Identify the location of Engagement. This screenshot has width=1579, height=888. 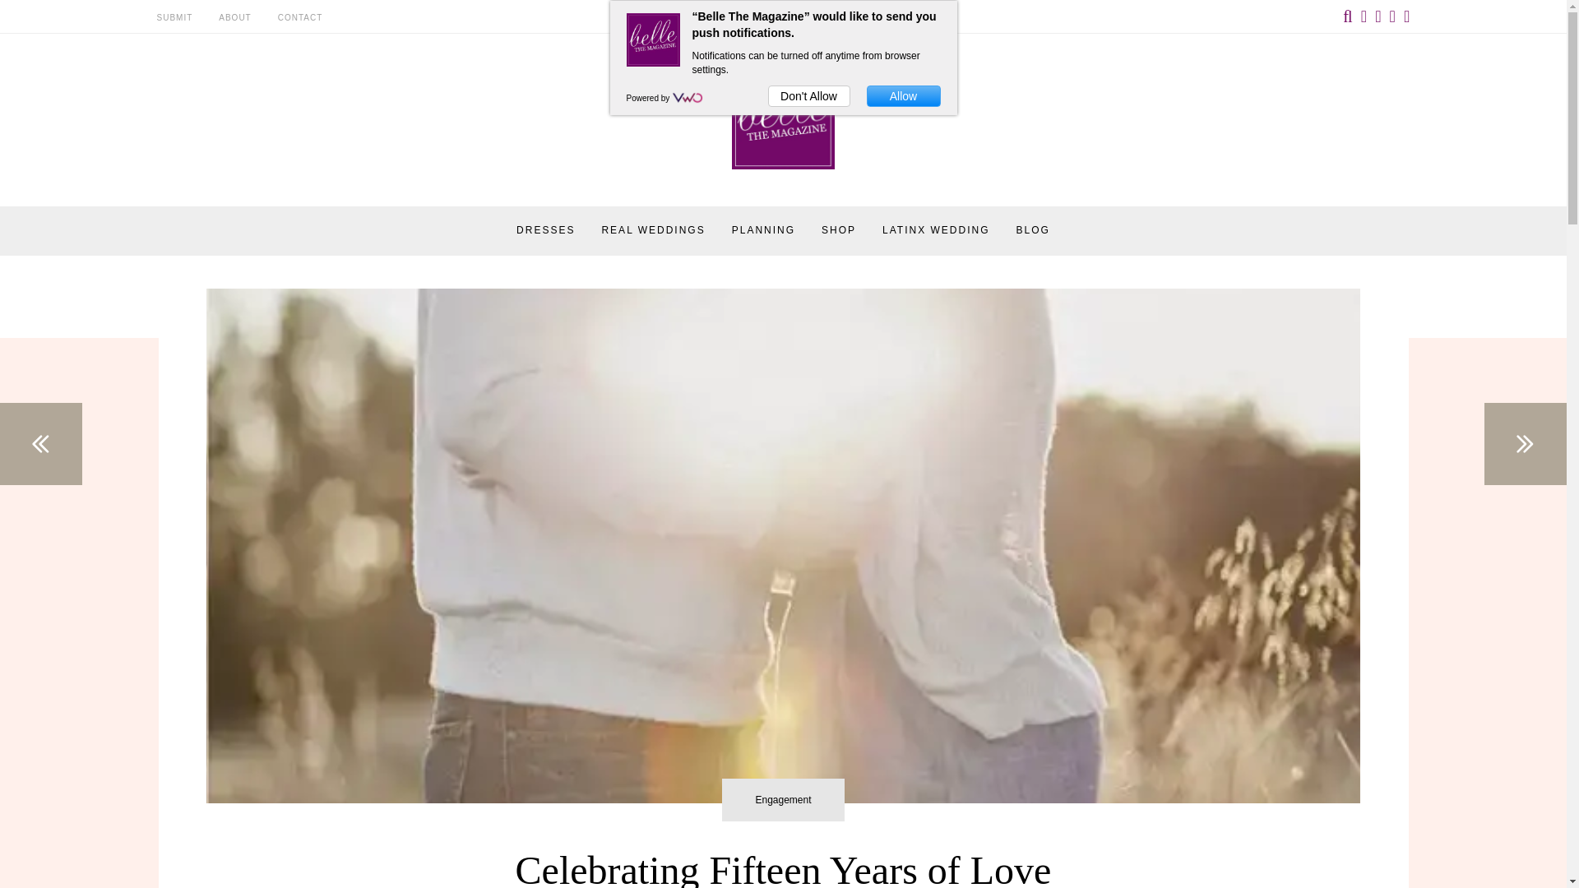
(782, 800).